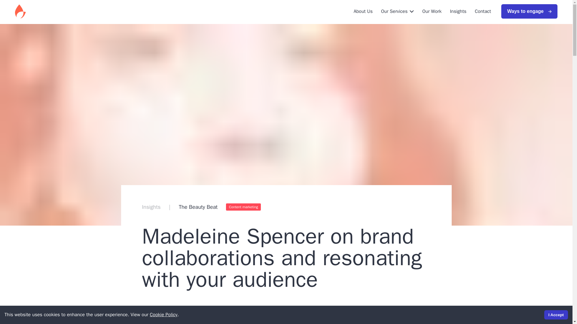  What do you see at coordinates (458, 11) in the screenshot?
I see `Insights` at bounding box center [458, 11].